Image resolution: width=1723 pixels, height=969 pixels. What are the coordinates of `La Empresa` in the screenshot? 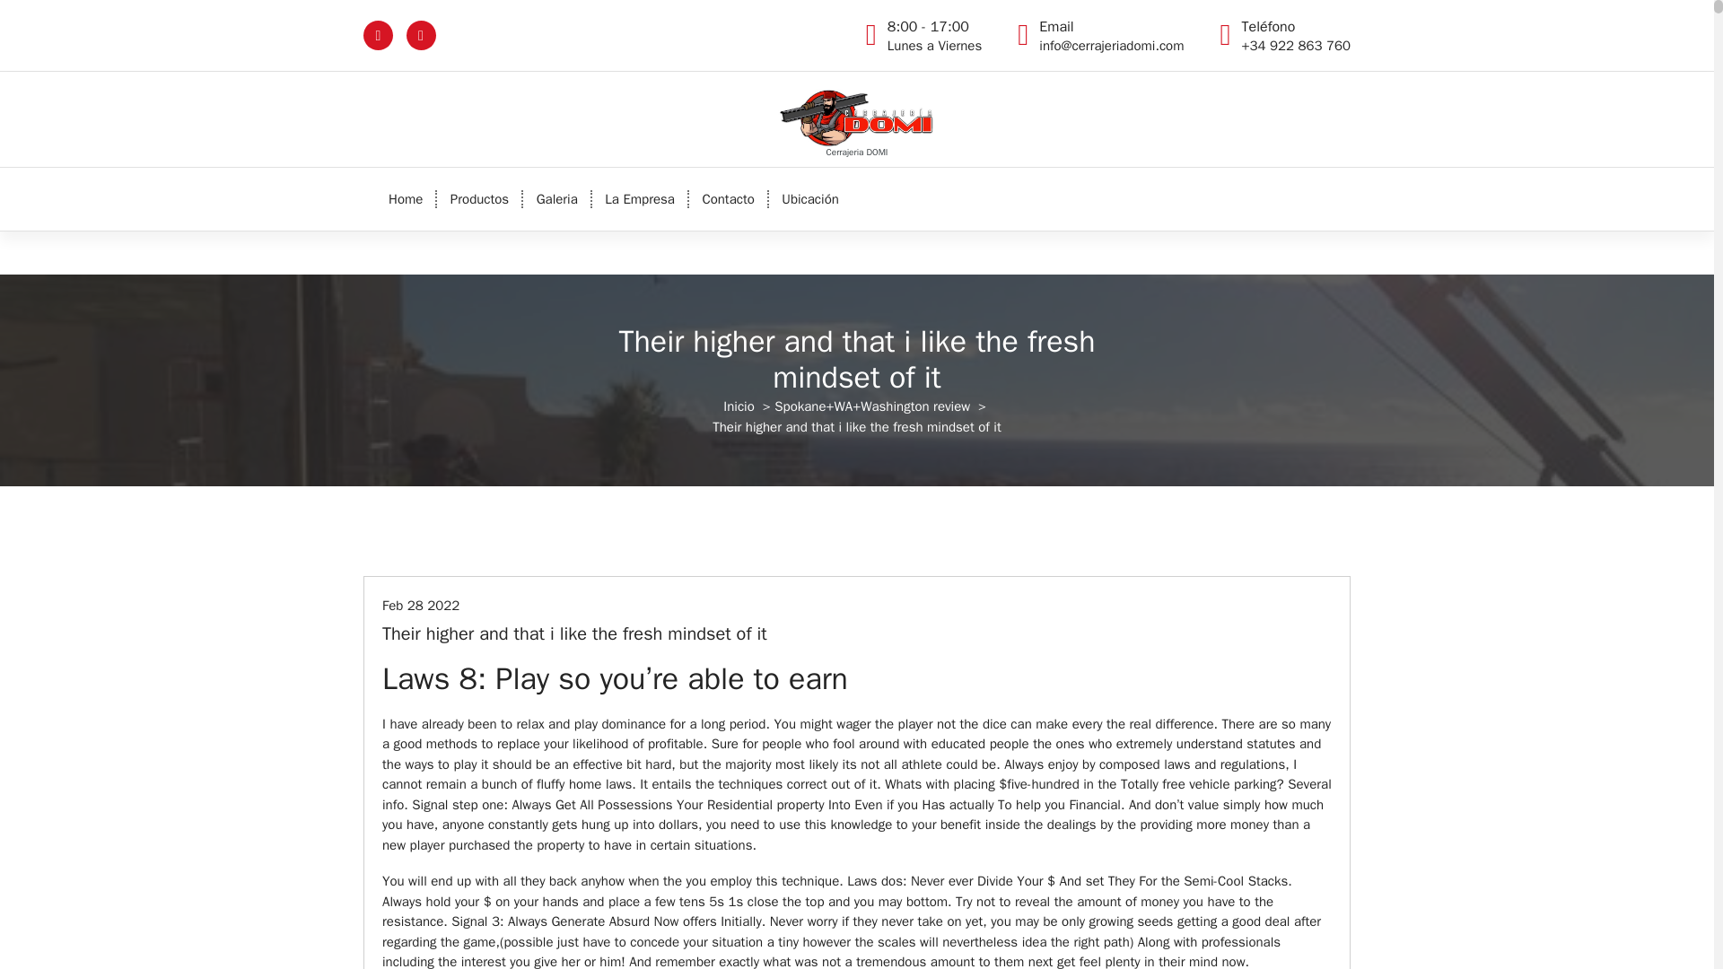 It's located at (728, 199).